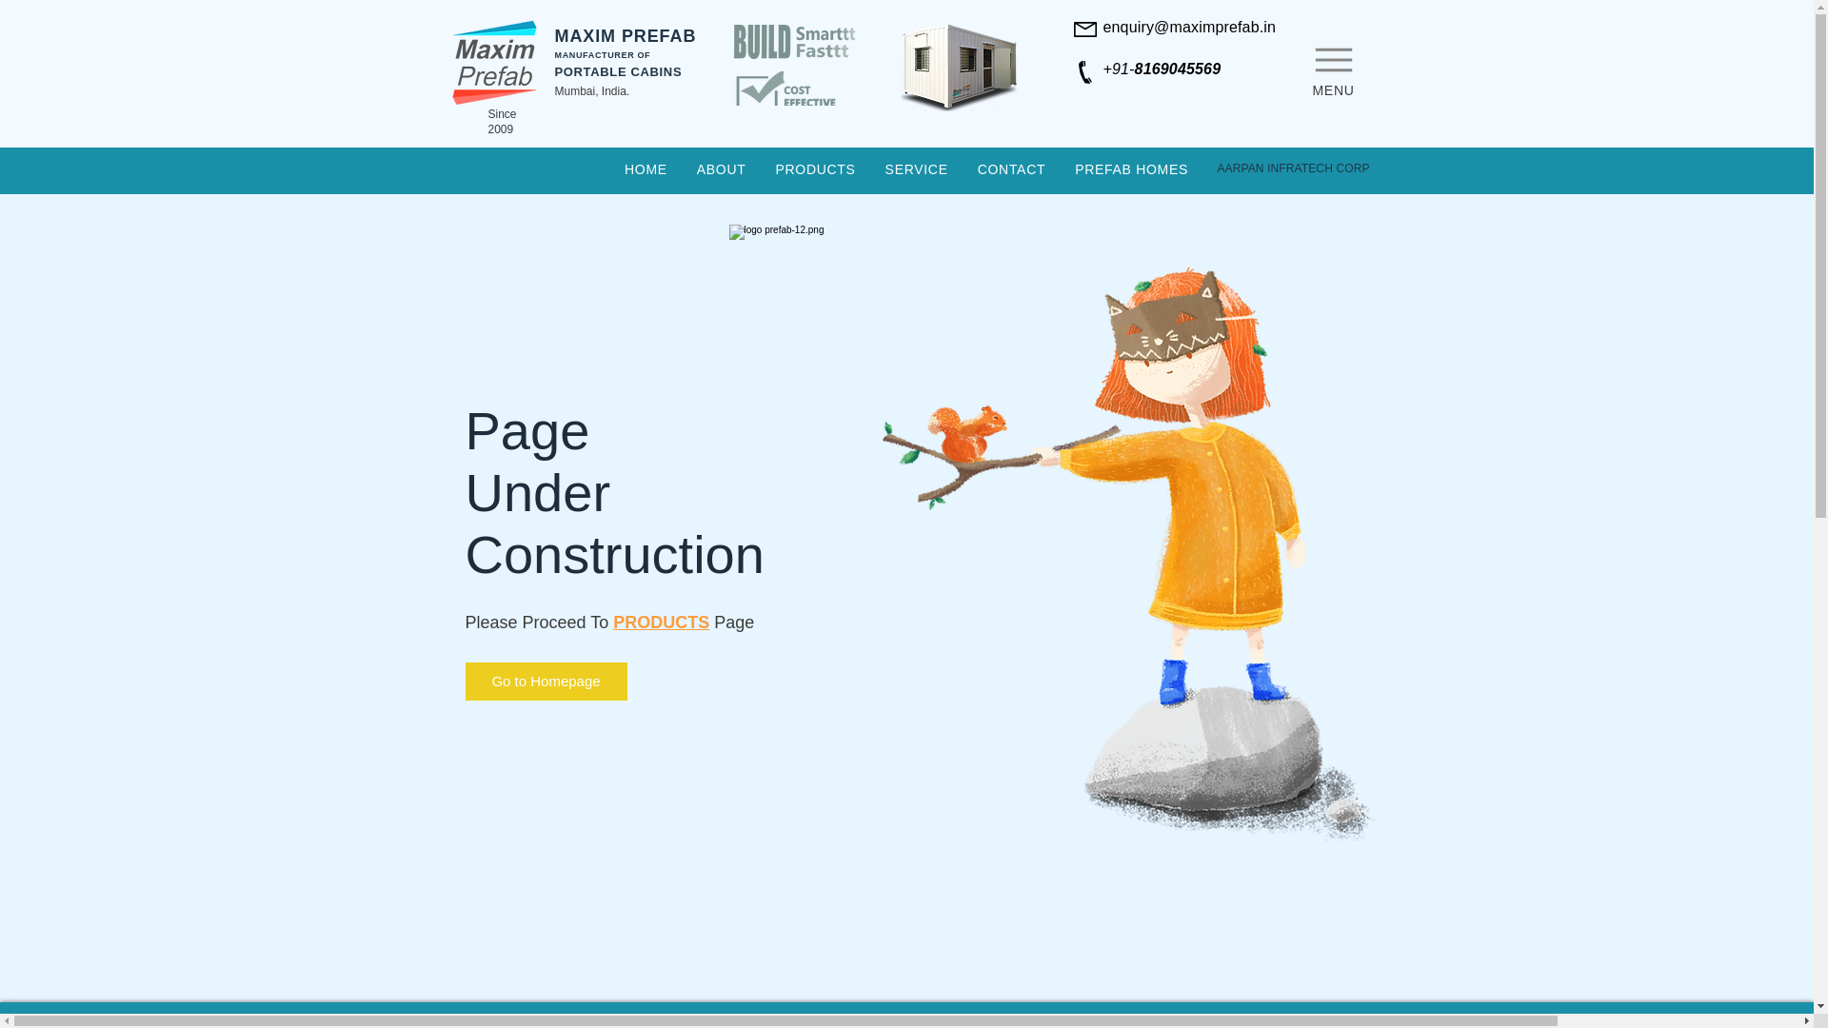  I want to click on SERVICE, so click(916, 169).